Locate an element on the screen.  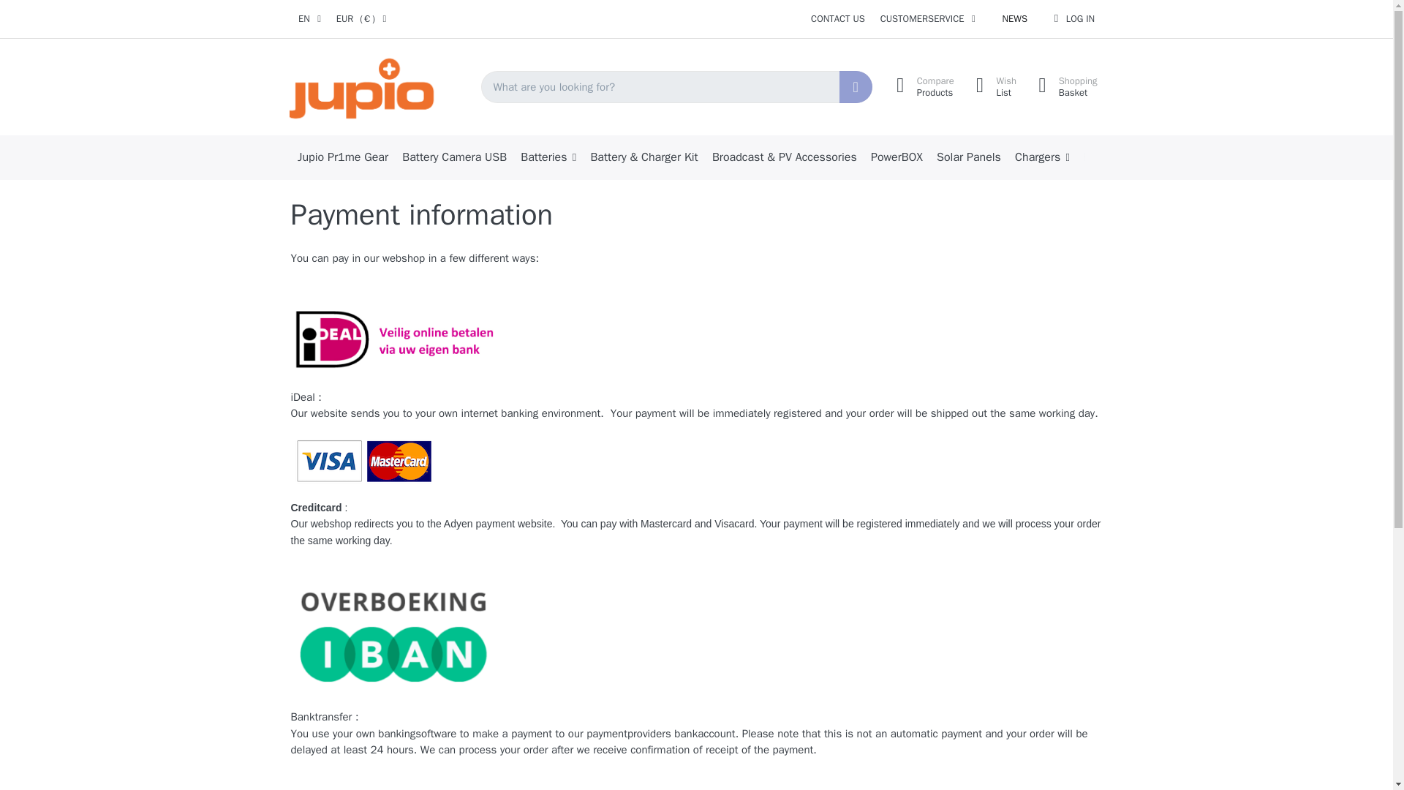
Chargers is located at coordinates (1042, 157).